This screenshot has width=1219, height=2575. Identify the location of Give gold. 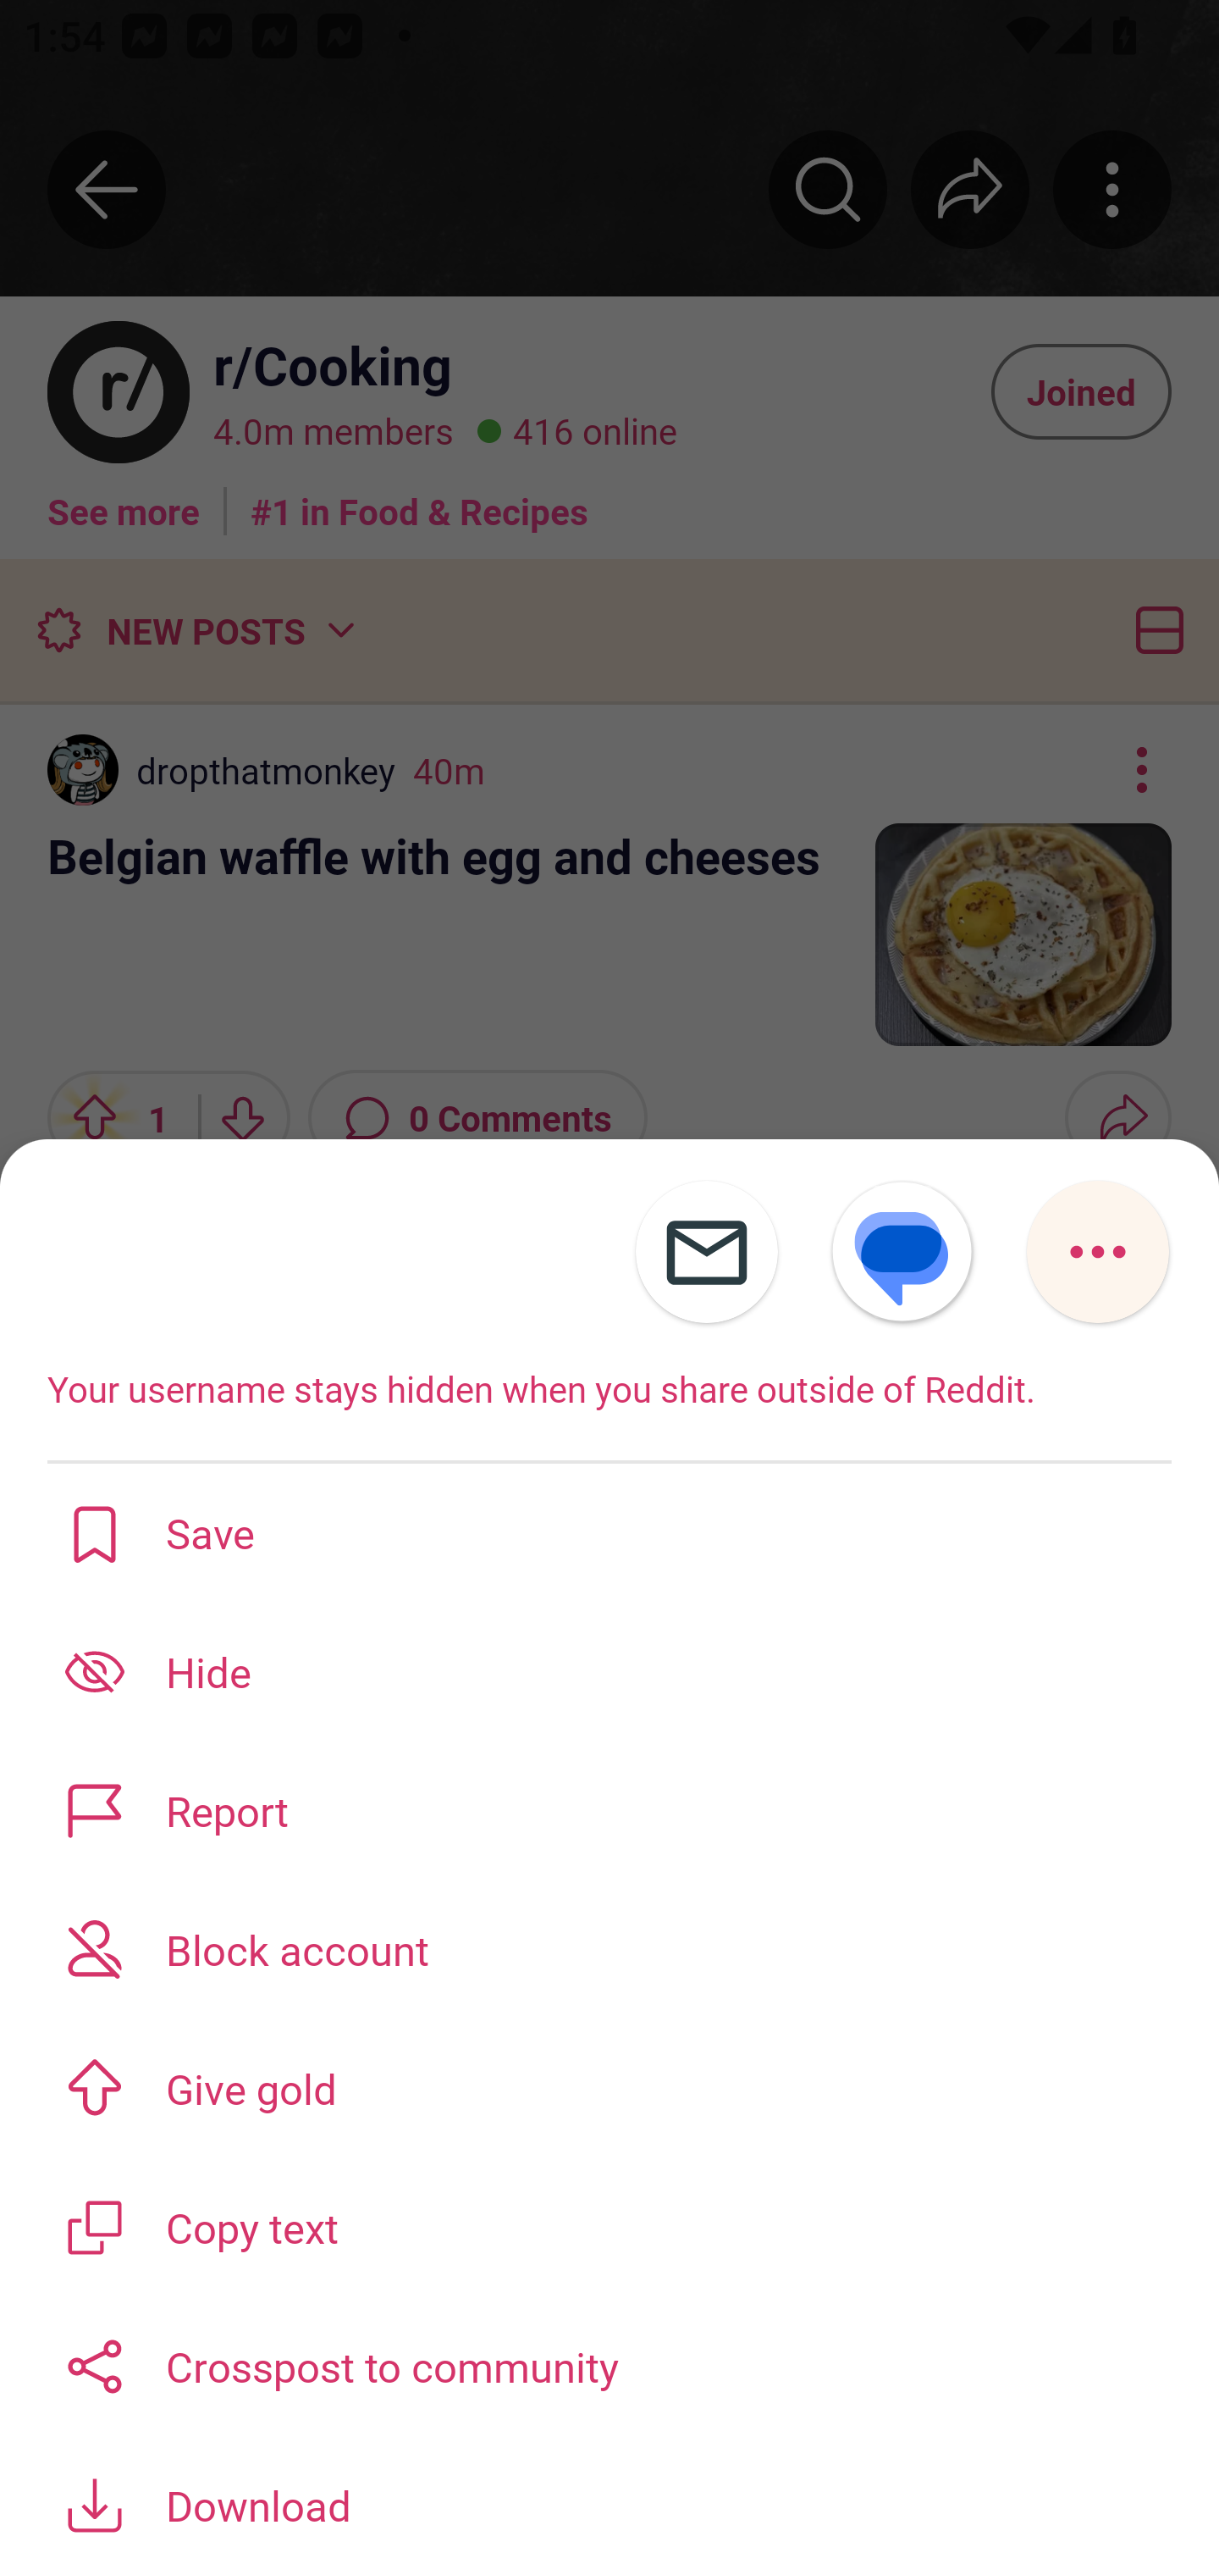
(609, 2088).